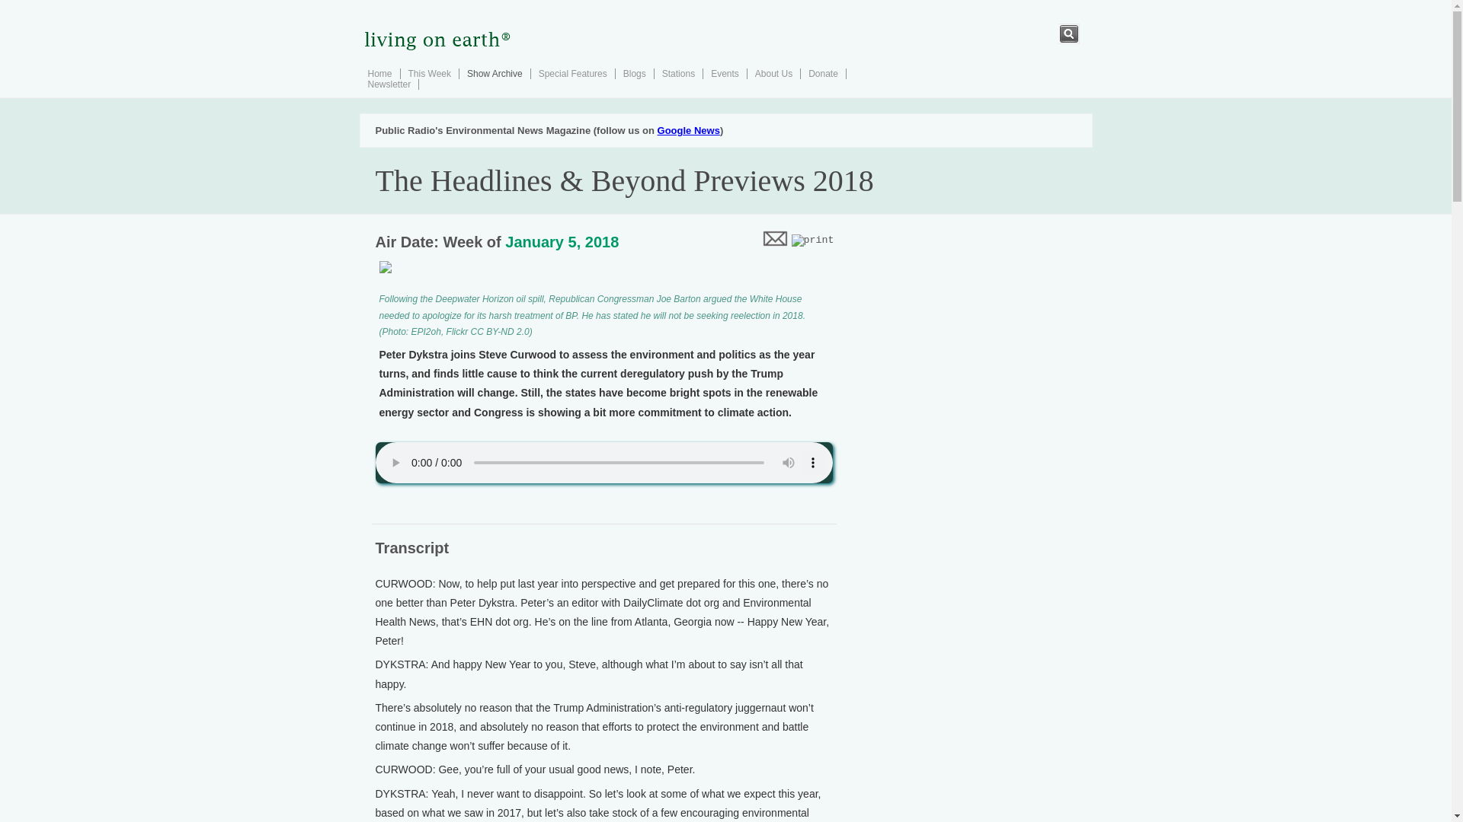 This screenshot has width=1463, height=822. What do you see at coordinates (572, 73) in the screenshot?
I see `Special Features` at bounding box center [572, 73].